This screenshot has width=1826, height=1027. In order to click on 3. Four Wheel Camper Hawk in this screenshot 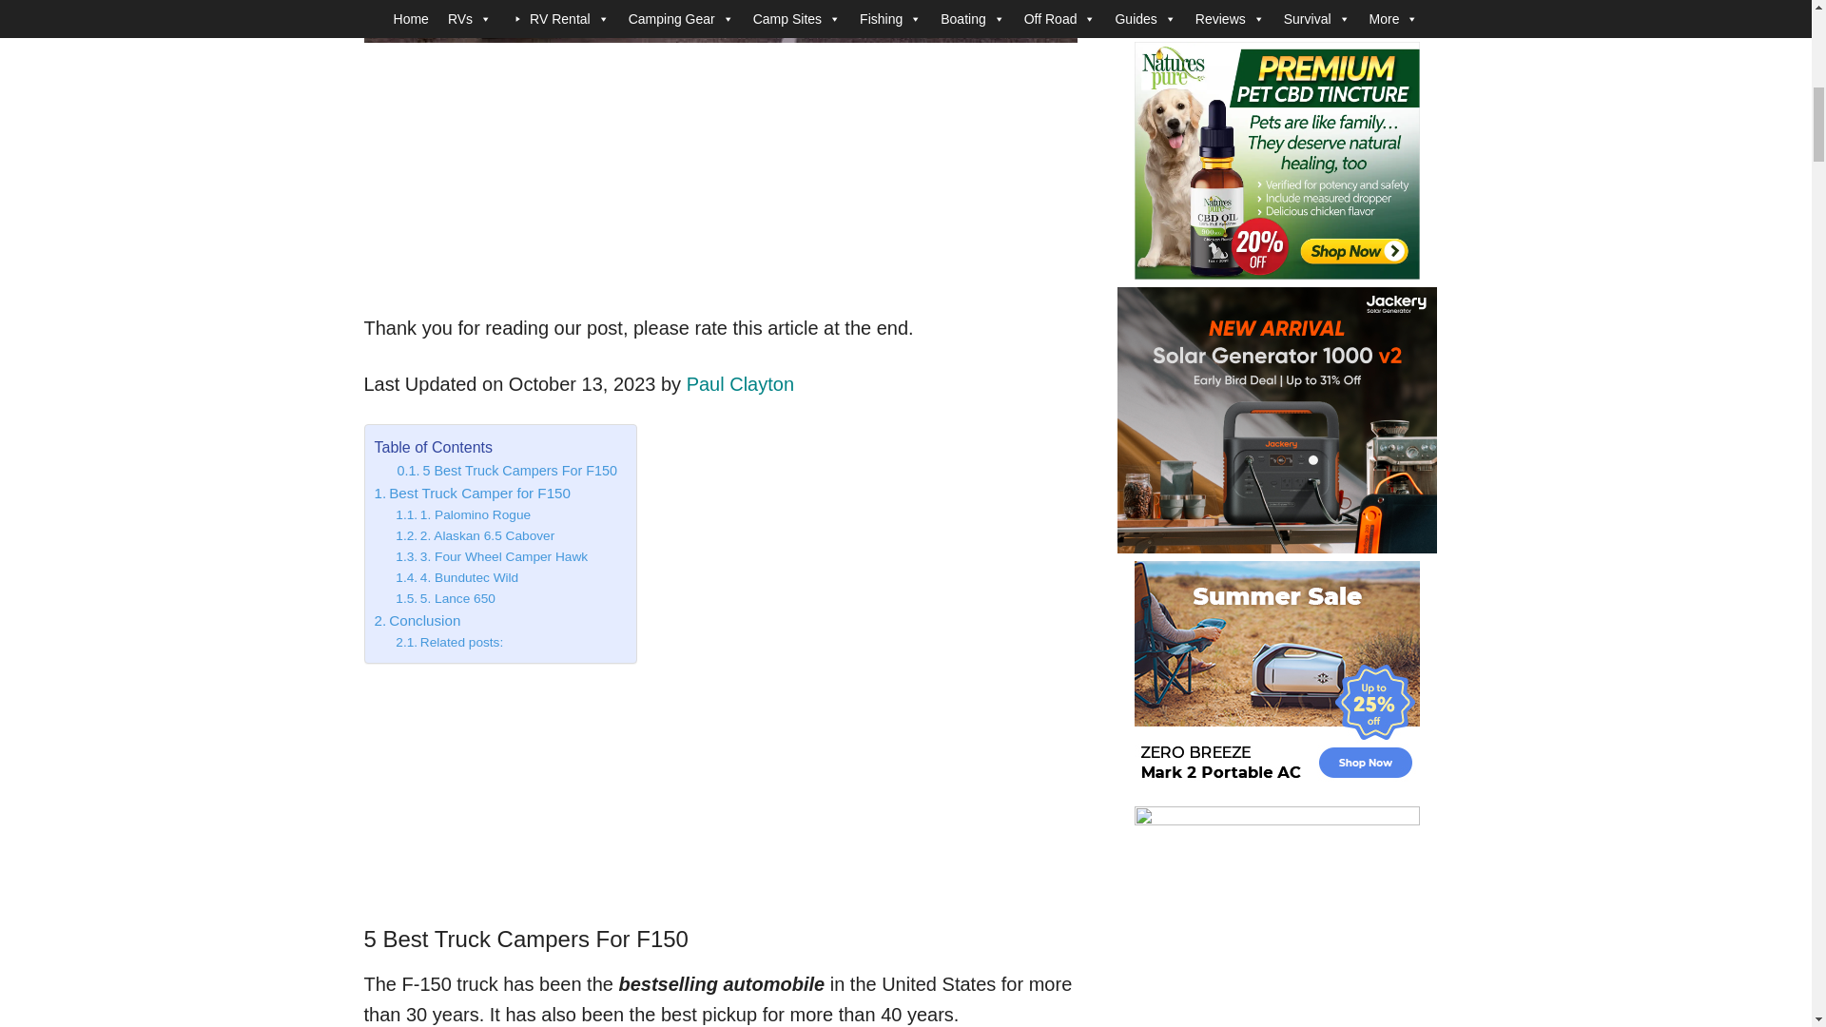, I will do `click(492, 557)`.